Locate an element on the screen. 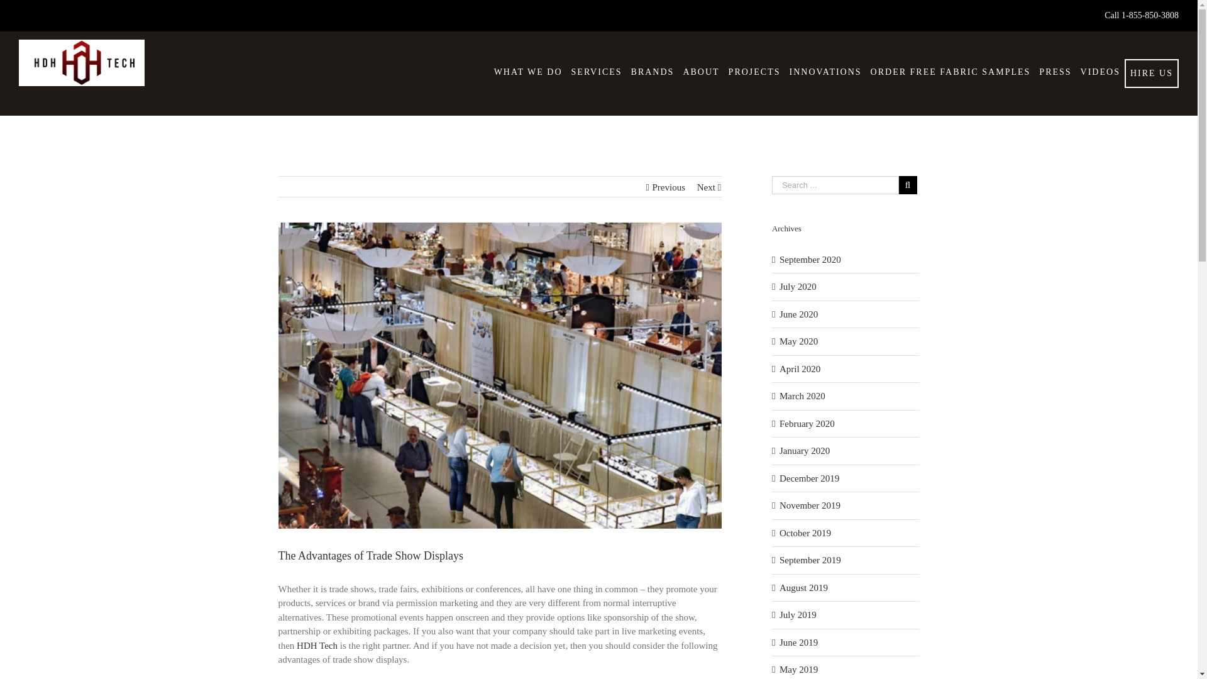  VIDEOS is located at coordinates (1100, 72).